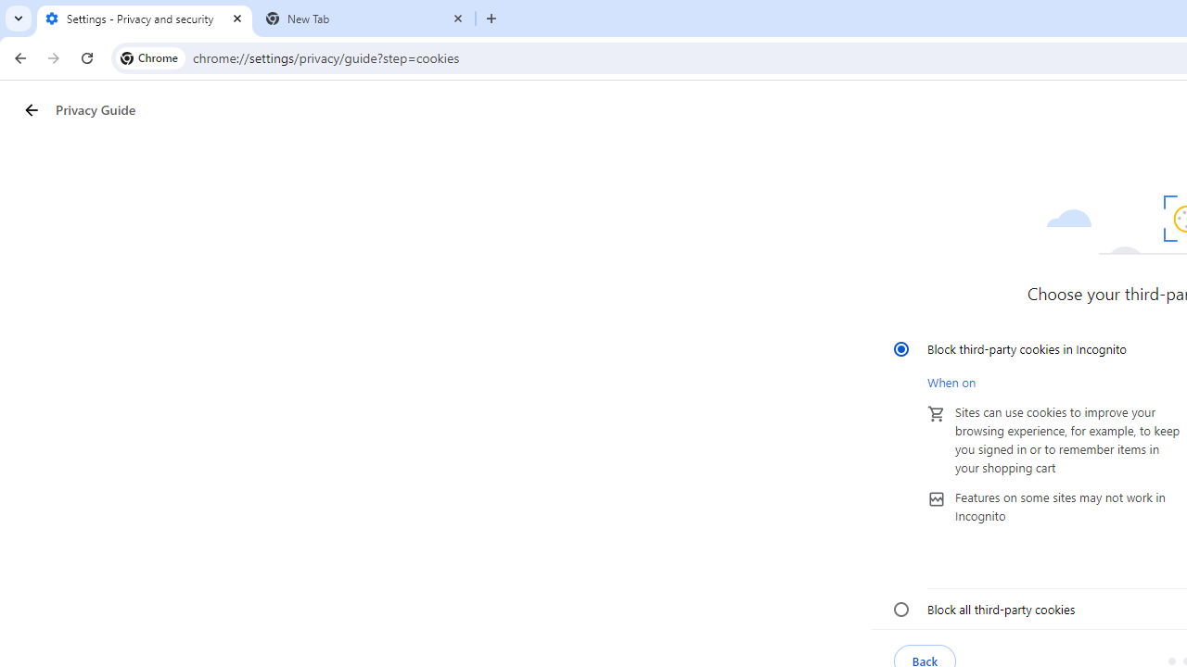  What do you see at coordinates (901, 609) in the screenshot?
I see `Block all third-party cookies` at bounding box center [901, 609].